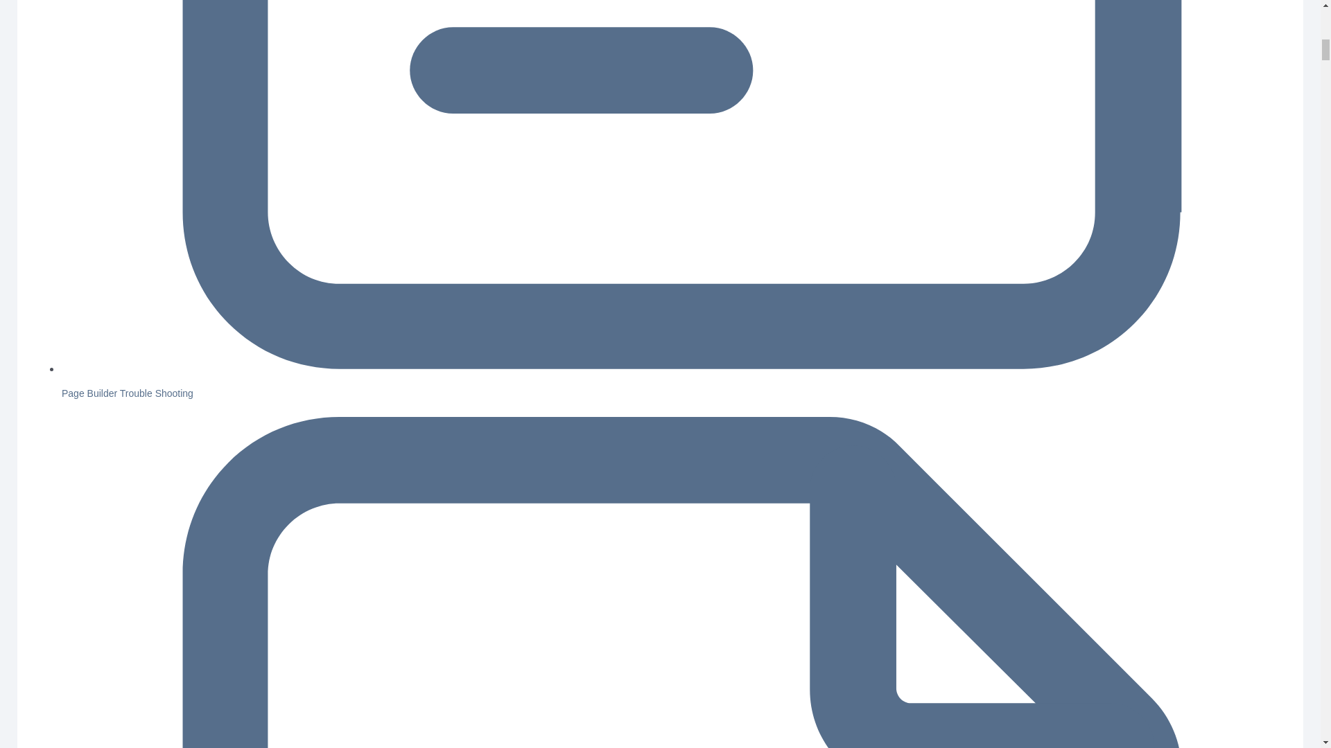  I want to click on Page Builder Trouble Shooting, so click(127, 393).